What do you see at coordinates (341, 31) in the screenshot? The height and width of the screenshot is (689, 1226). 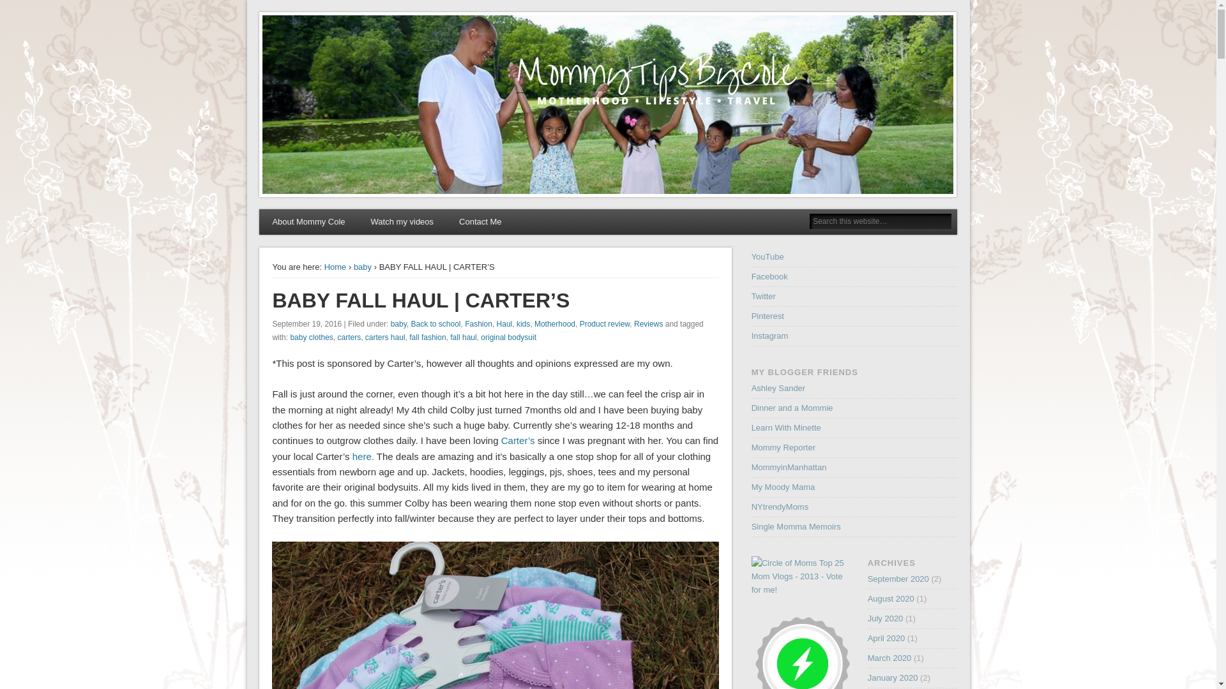 I see `MommyTipsbyCole` at bounding box center [341, 31].